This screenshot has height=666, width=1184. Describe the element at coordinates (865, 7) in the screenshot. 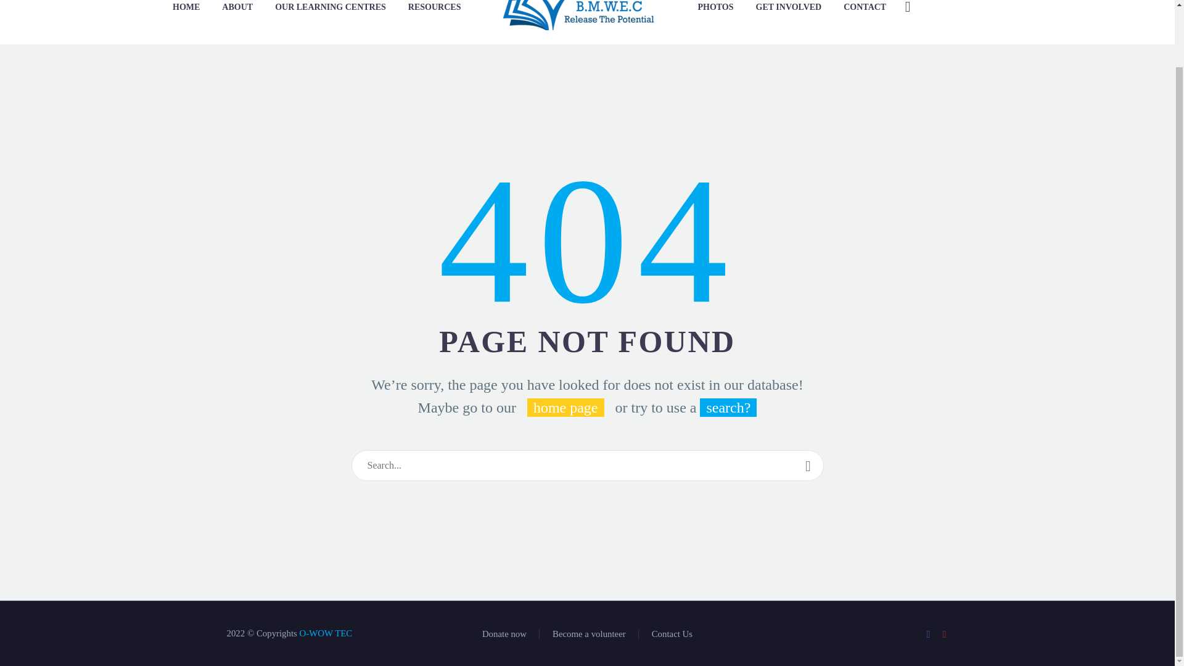

I see `CONTACT` at that location.